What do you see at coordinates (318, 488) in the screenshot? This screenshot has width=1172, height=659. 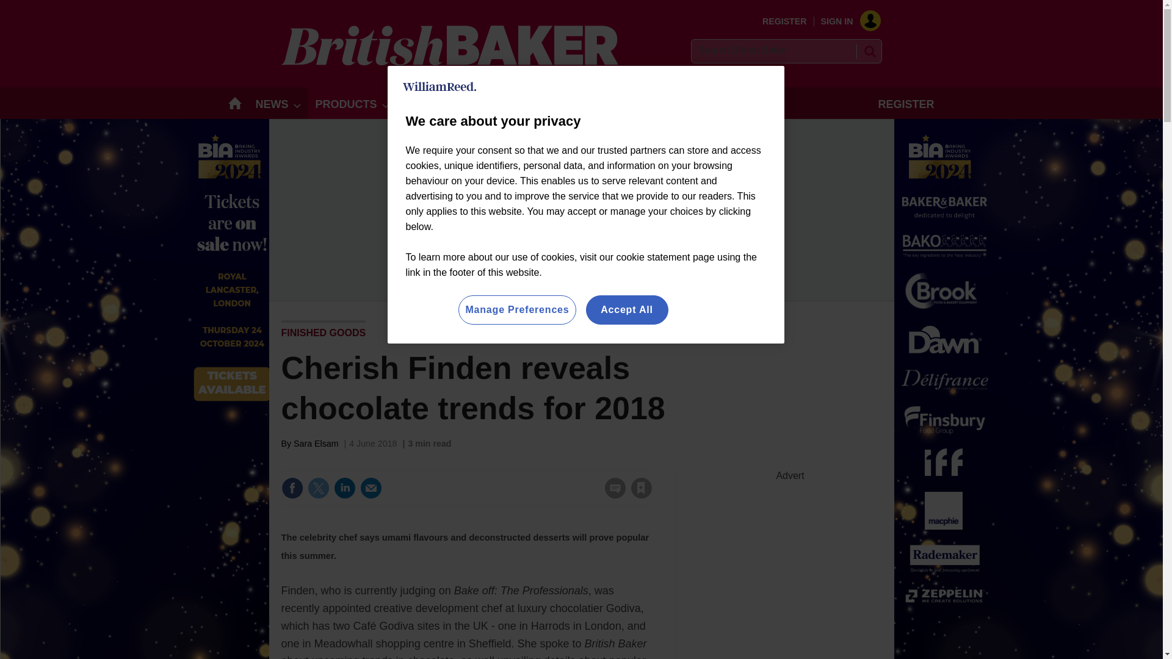 I see `Share this on Twitter` at bounding box center [318, 488].